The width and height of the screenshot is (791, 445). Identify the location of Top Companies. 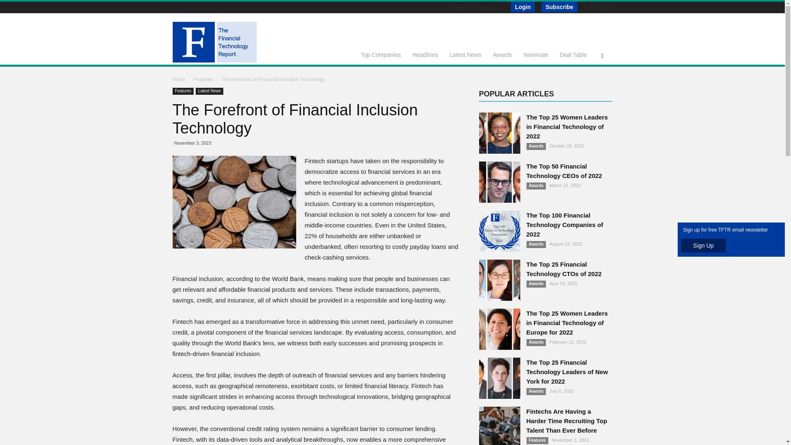
(381, 54).